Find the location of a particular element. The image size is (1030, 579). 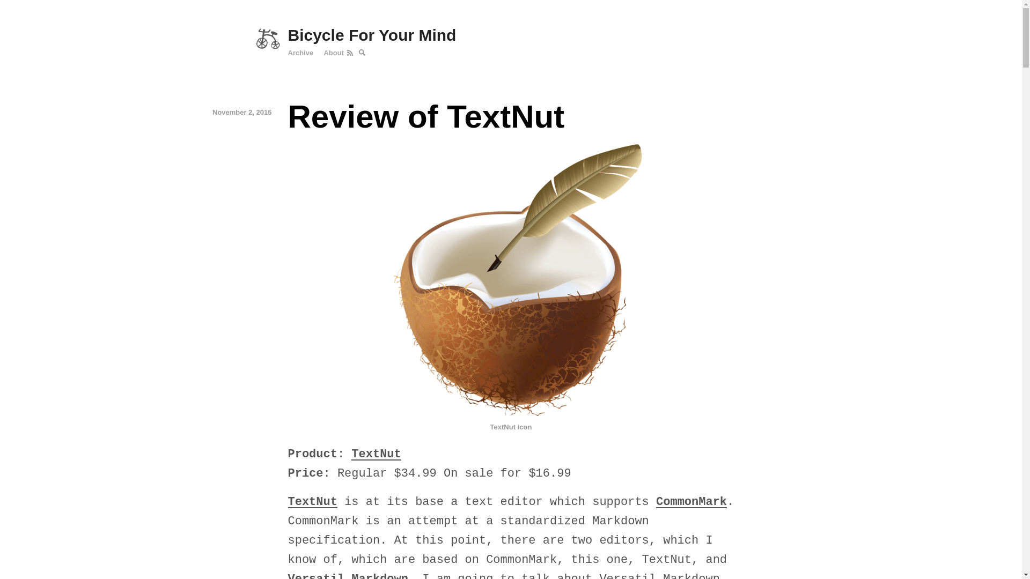

CommonMark is located at coordinates (691, 502).